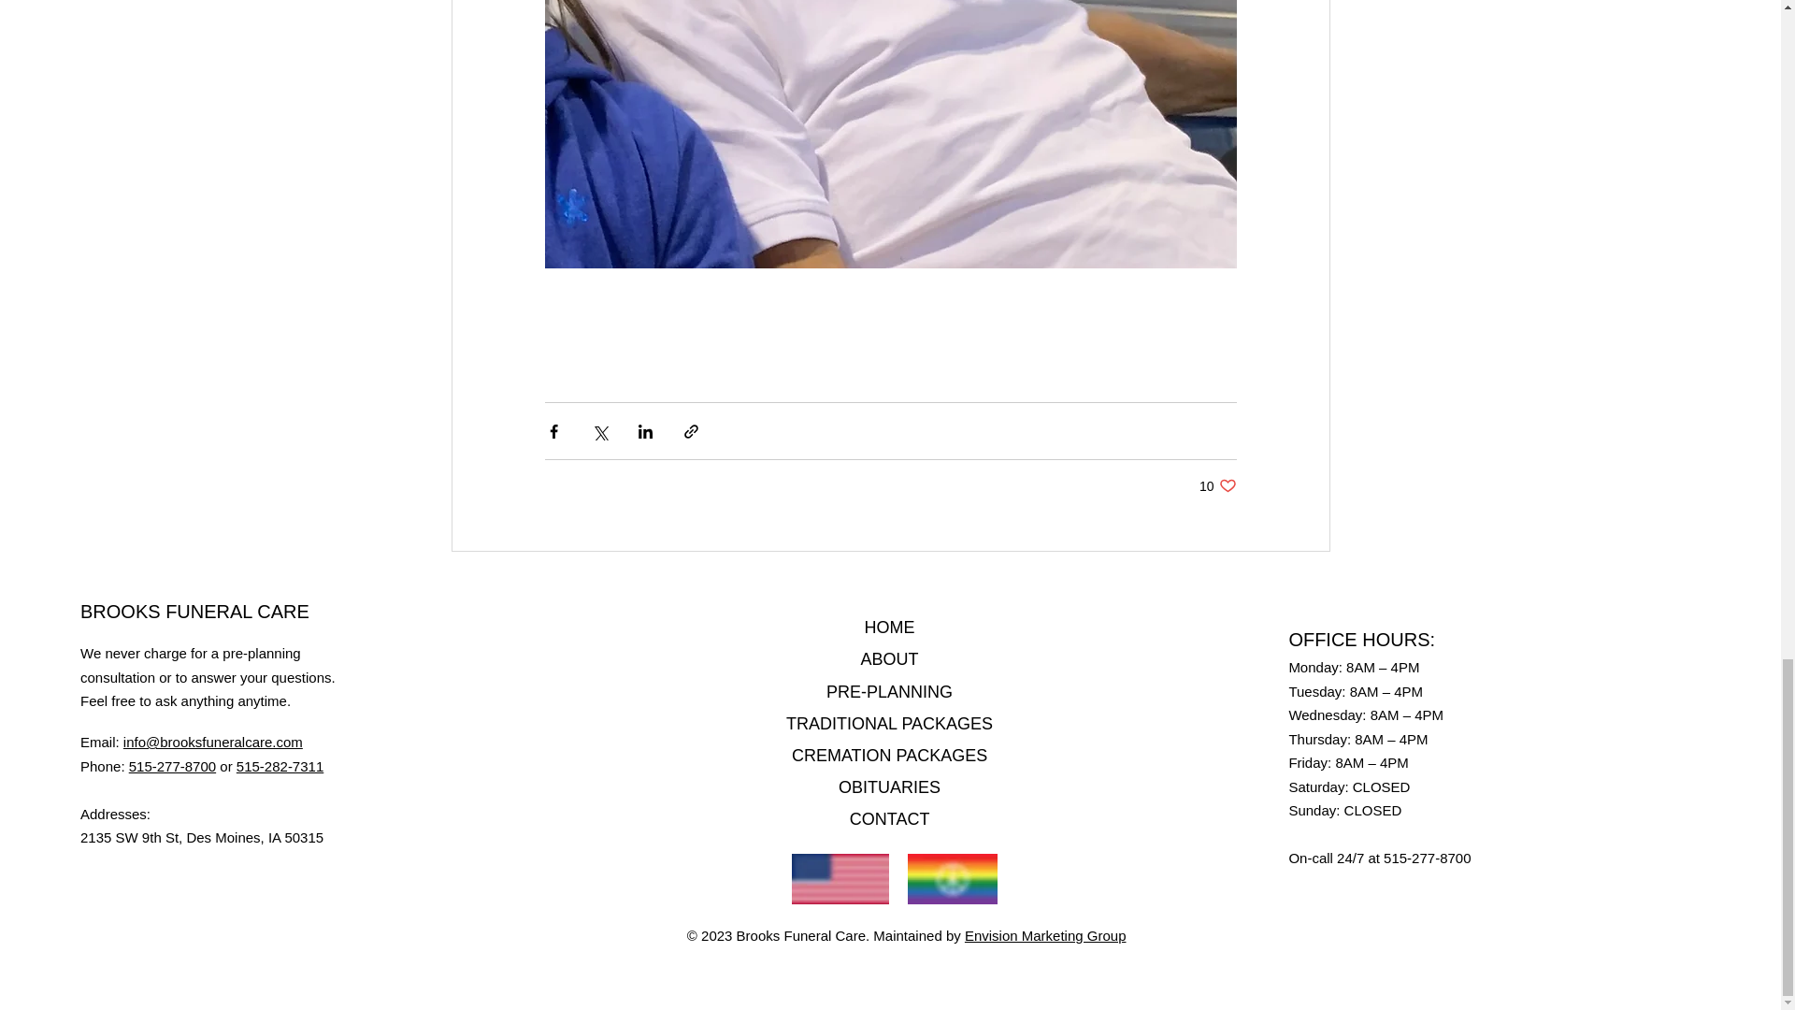 The width and height of the screenshot is (1795, 1010). I want to click on 515-282-7311, so click(280, 767).